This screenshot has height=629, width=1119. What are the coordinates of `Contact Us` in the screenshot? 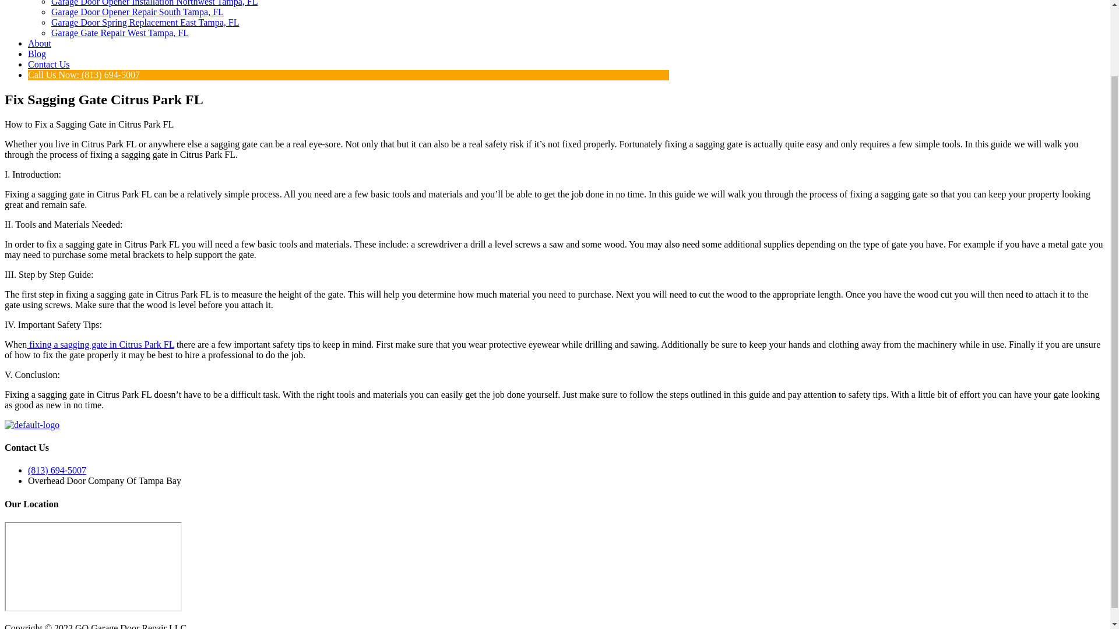 It's located at (49, 64).